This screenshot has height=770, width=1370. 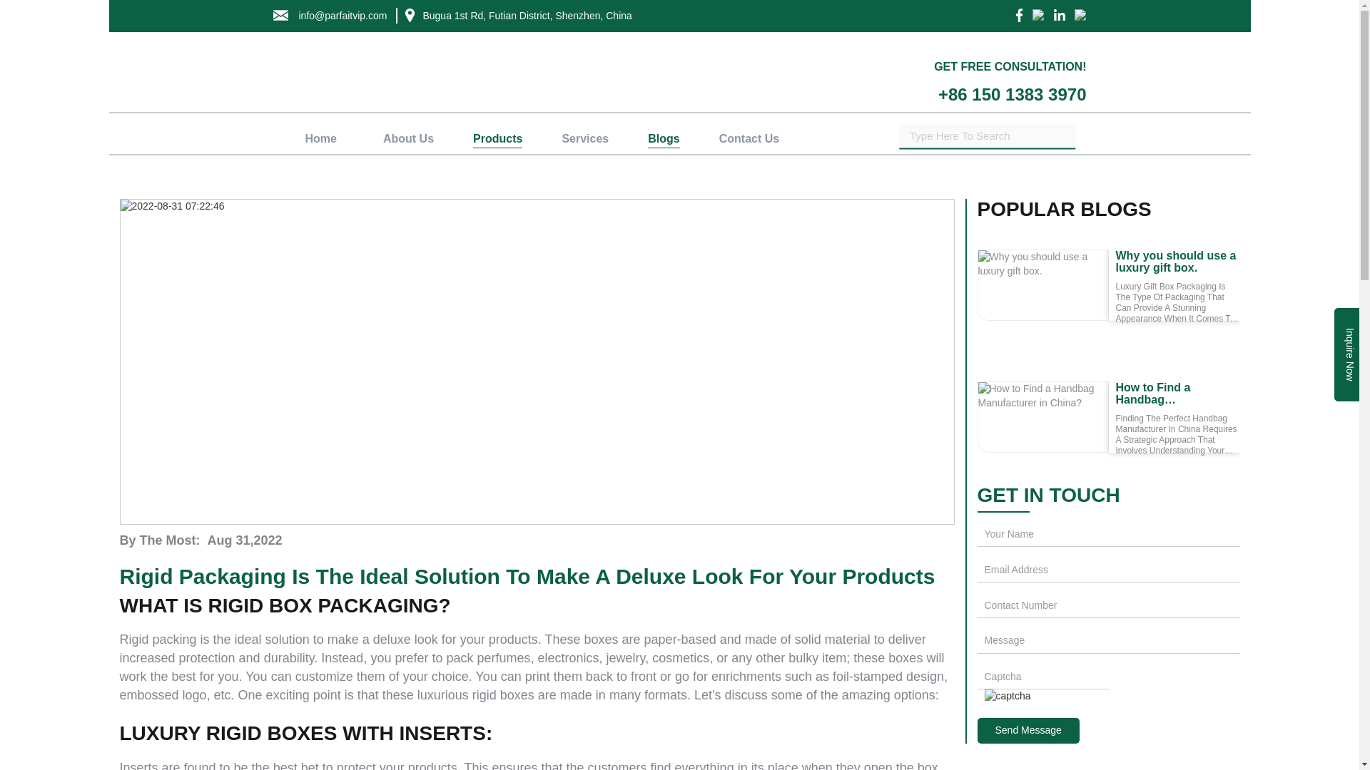 I want to click on How to Find a Handbag Manufacturer in China?, so click(x=1042, y=416).